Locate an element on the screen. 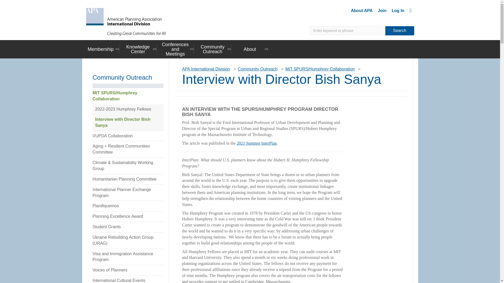  Knowledge Center is located at coordinates (138, 49).